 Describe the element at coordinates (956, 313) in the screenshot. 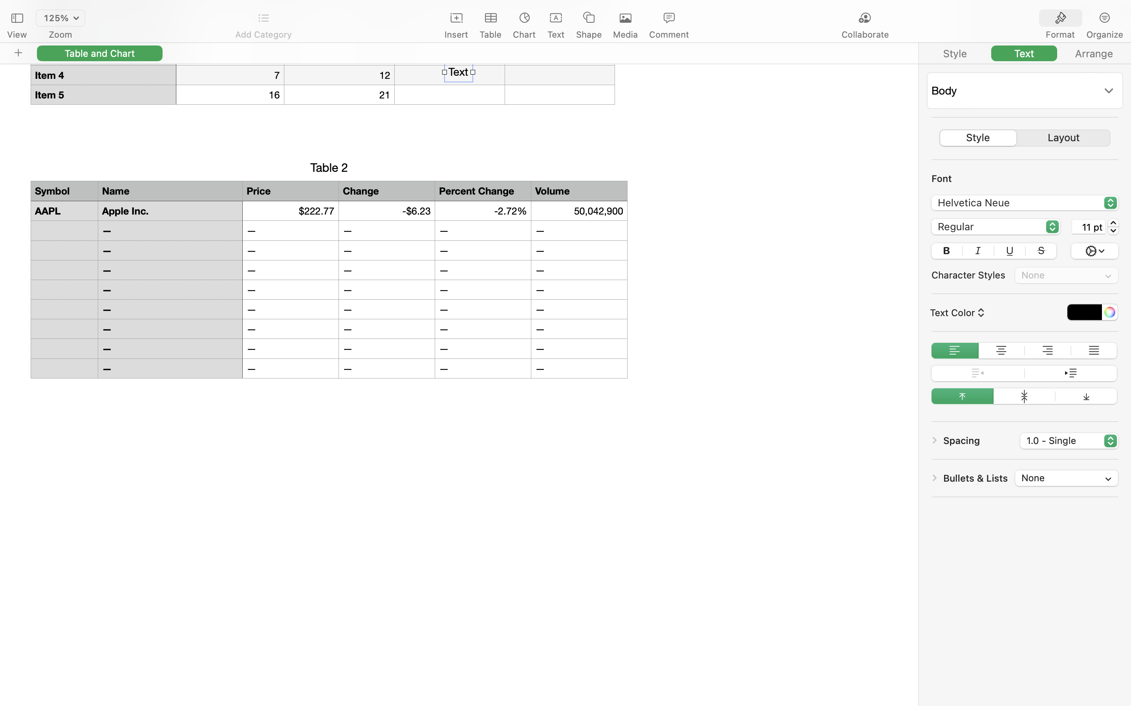

I see `Text Color` at that location.